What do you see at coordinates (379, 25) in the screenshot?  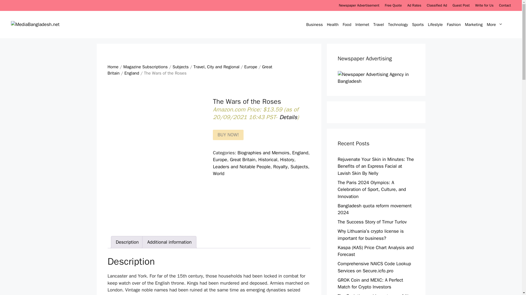 I see `Travel` at bounding box center [379, 25].